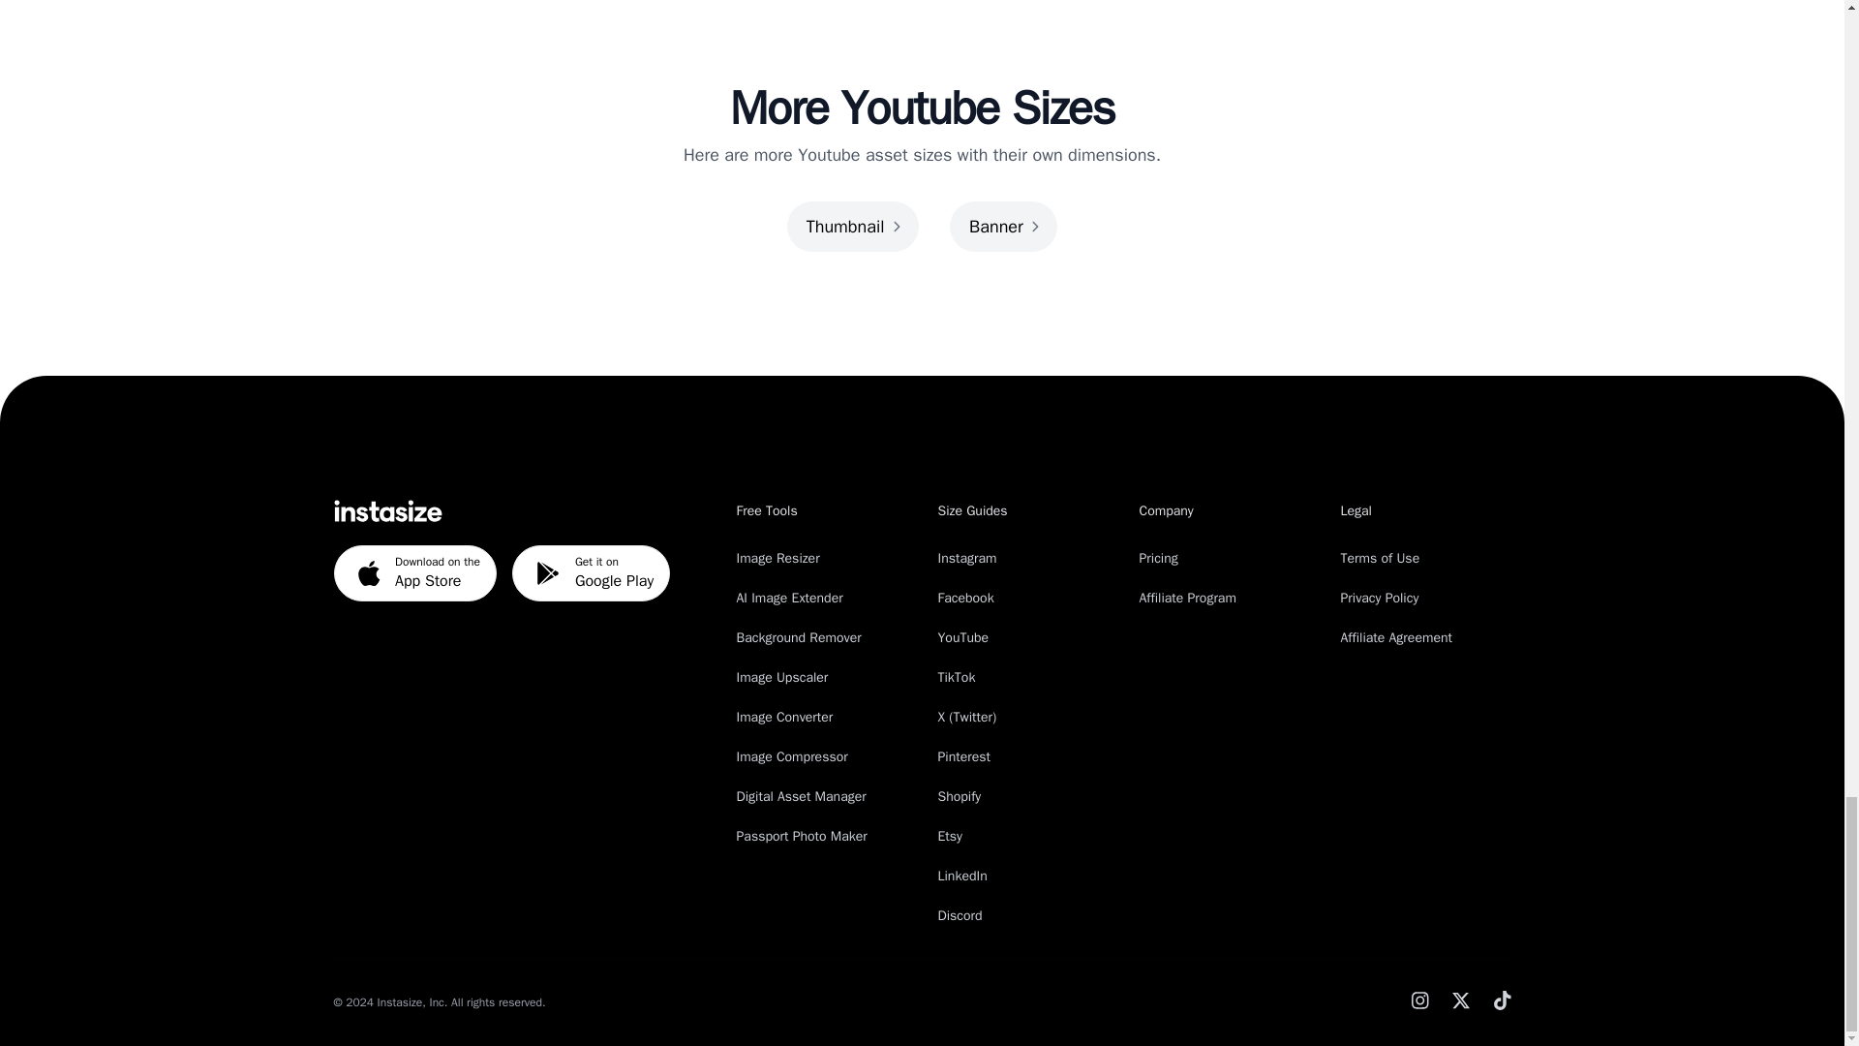 The image size is (1859, 1046). What do you see at coordinates (788, 599) in the screenshot?
I see `Facebook` at bounding box center [788, 599].